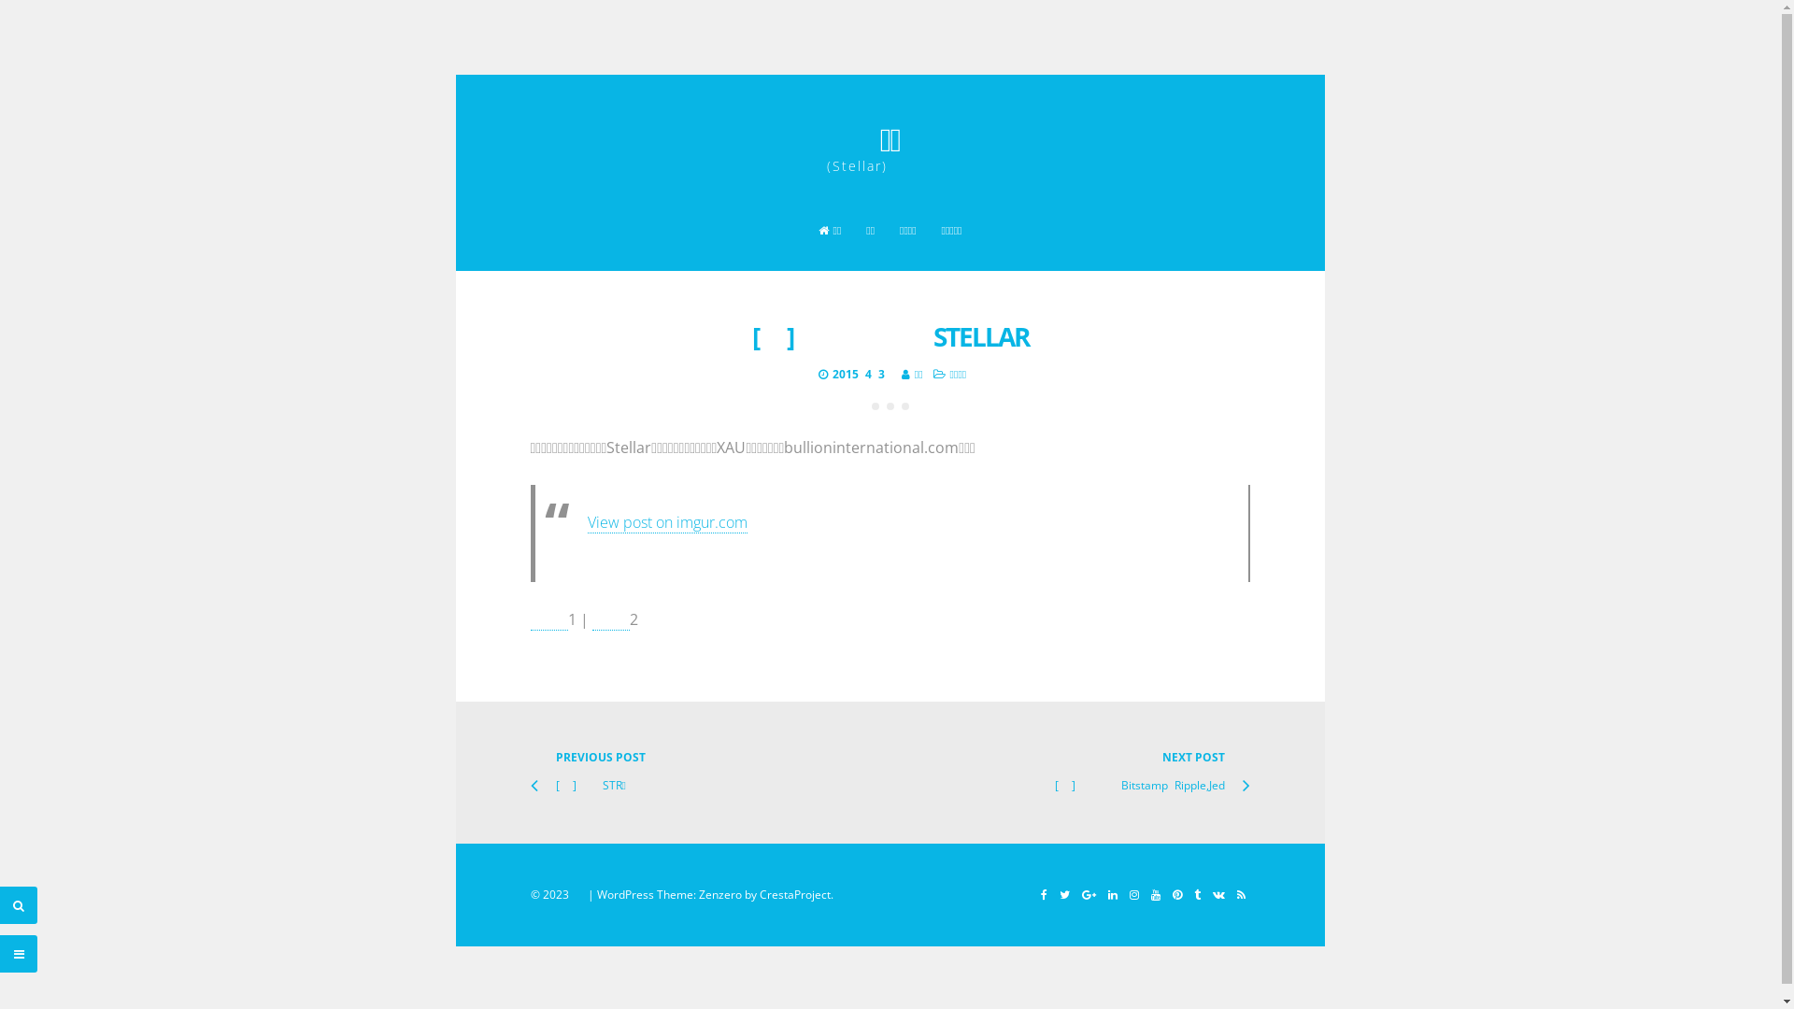 This screenshot has height=1009, width=1794. Describe the element at coordinates (1241, 895) in the screenshot. I see `RSS` at that location.